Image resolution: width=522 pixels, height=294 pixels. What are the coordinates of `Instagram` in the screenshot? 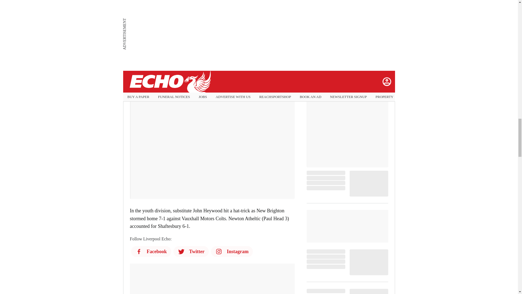 It's located at (232, 251).